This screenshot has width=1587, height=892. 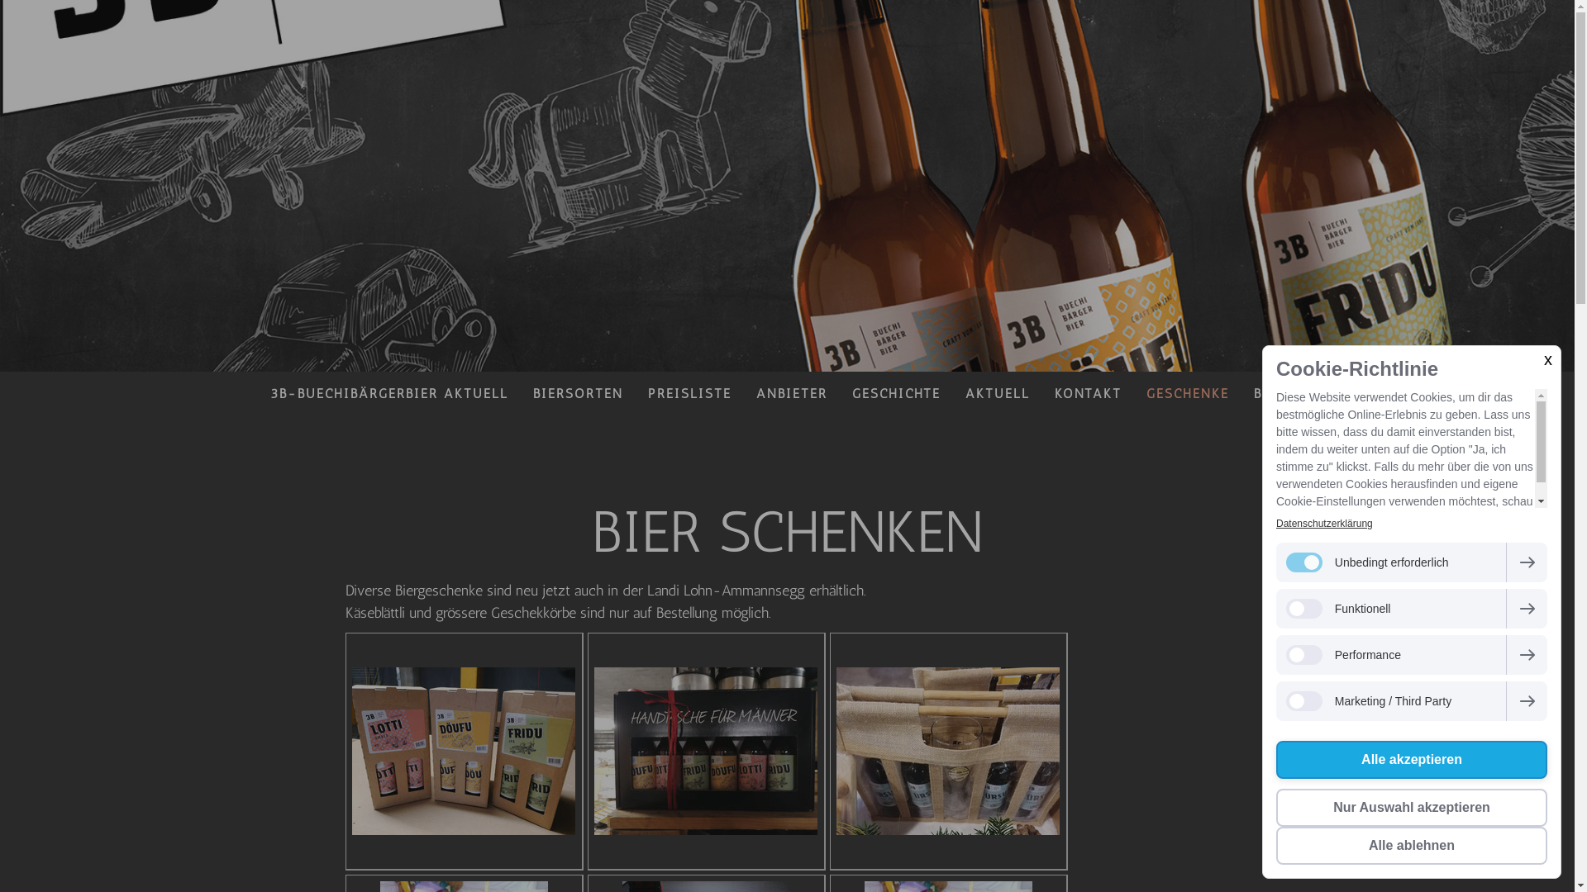 I want to click on AKTUELL, so click(x=998, y=393).